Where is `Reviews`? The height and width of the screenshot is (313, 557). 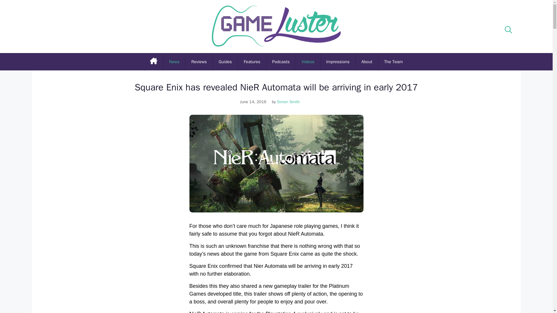
Reviews is located at coordinates (199, 61).